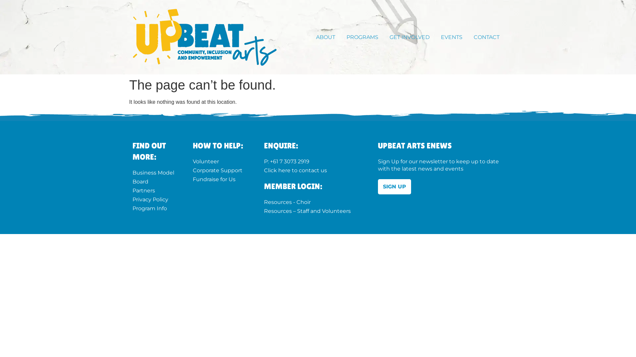  I want to click on GET INVOLVED, so click(411, 37).